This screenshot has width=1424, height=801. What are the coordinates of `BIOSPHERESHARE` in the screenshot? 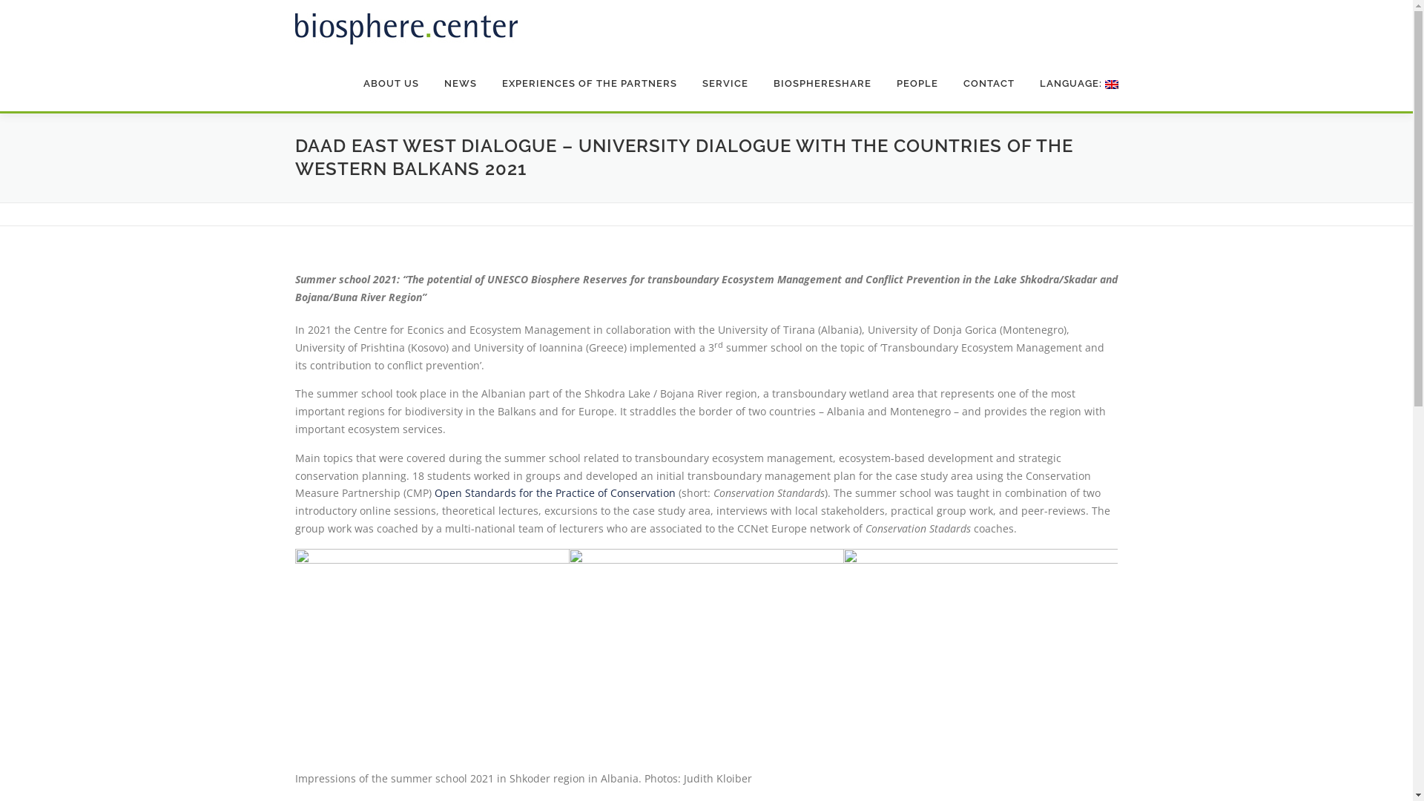 It's located at (823, 83).